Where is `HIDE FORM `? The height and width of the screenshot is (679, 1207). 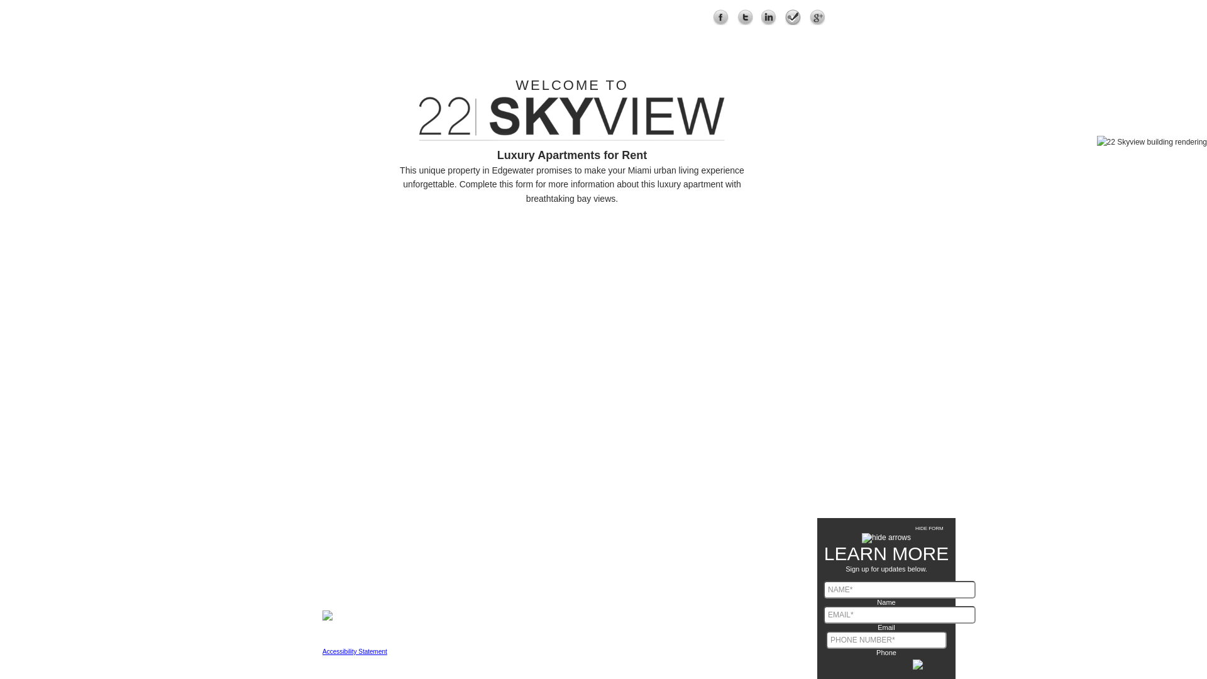
HIDE FORM  is located at coordinates (886, 533).